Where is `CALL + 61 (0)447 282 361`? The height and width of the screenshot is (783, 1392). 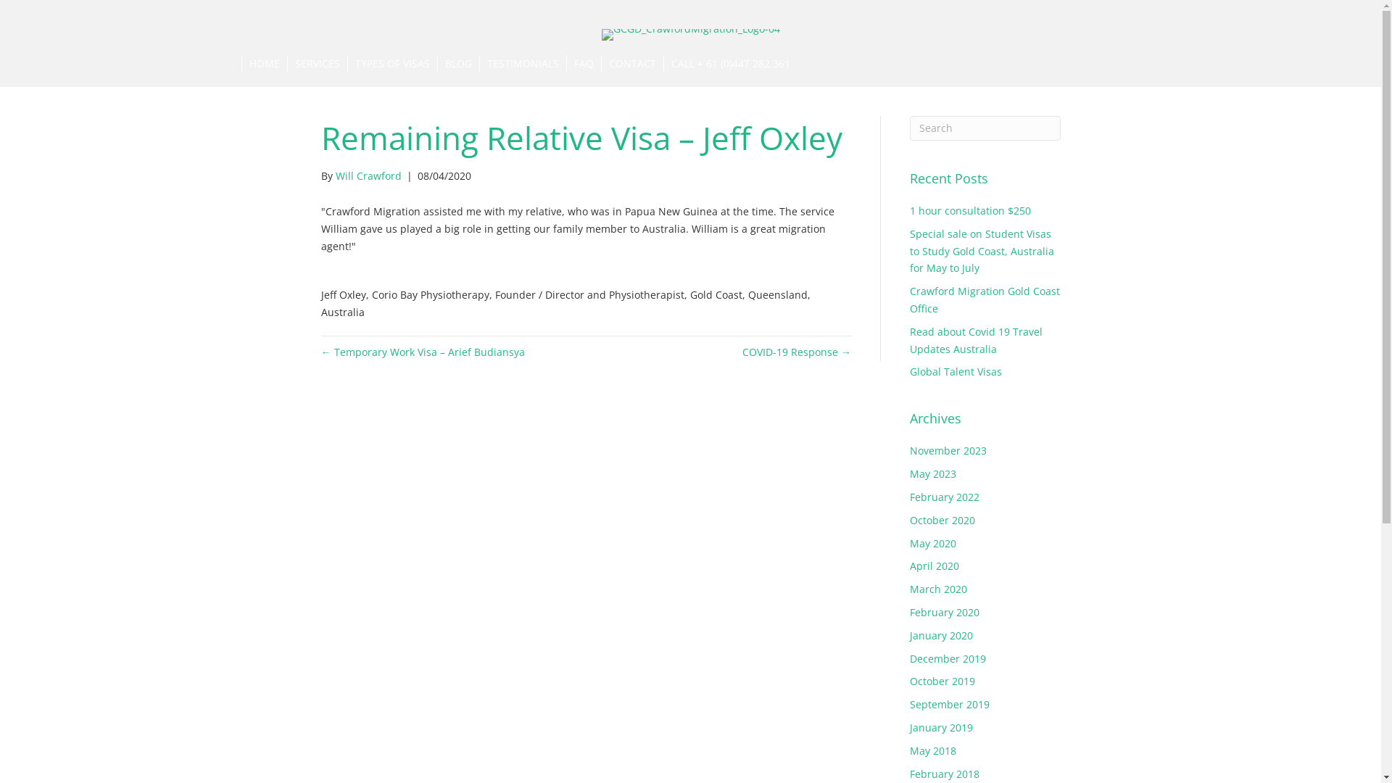
CALL + 61 (0)447 282 361 is located at coordinates (729, 64).